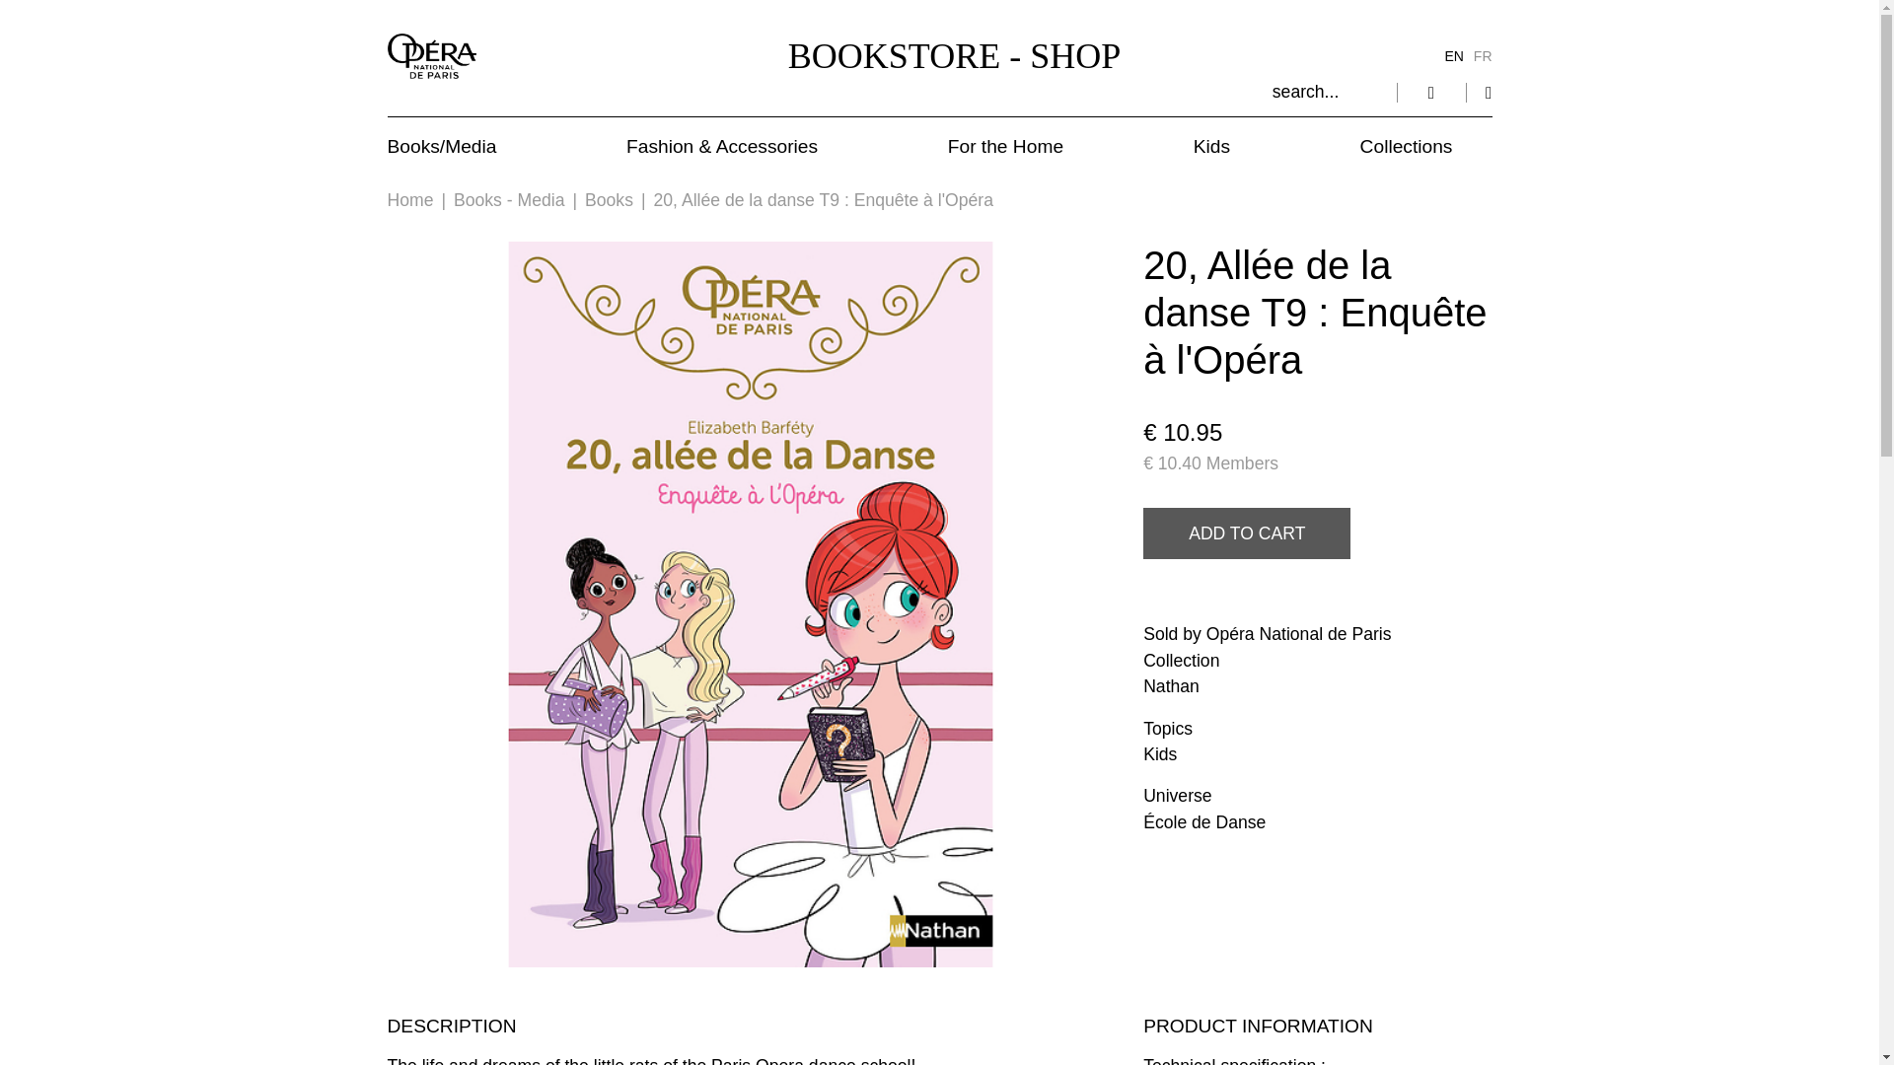  What do you see at coordinates (1478, 55) in the screenshot?
I see `FR` at bounding box center [1478, 55].